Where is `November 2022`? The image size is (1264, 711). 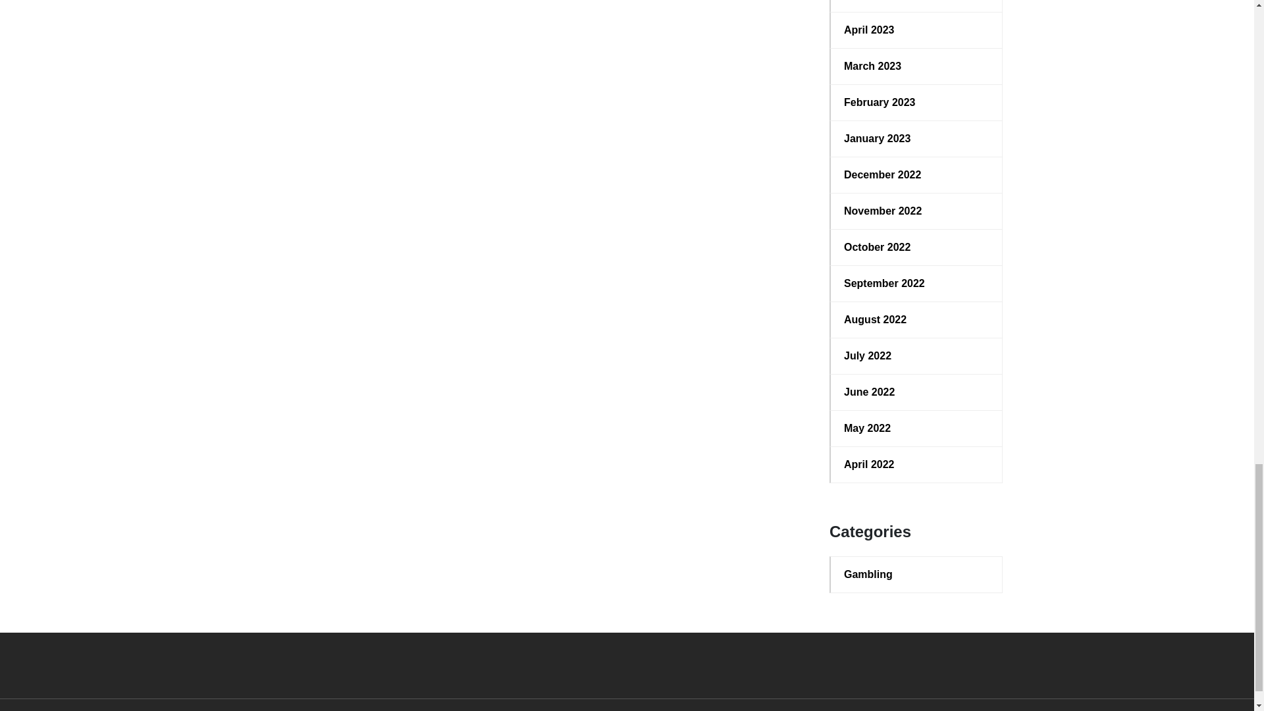 November 2022 is located at coordinates (916, 211).